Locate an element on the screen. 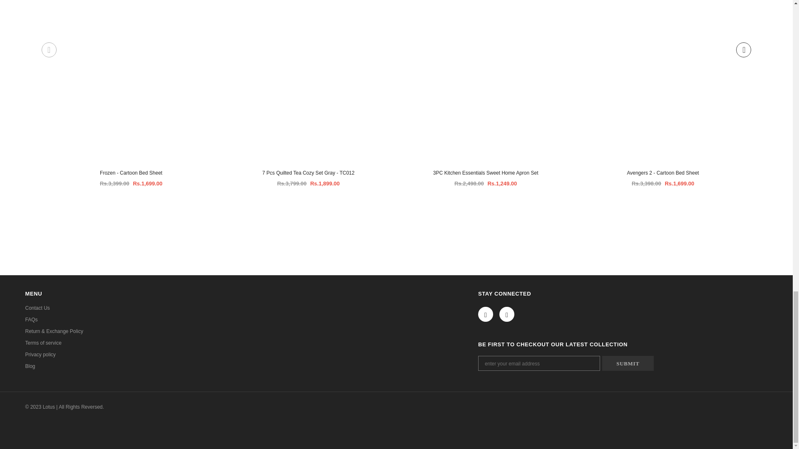 This screenshot has height=449, width=799. Submit is located at coordinates (628, 363).